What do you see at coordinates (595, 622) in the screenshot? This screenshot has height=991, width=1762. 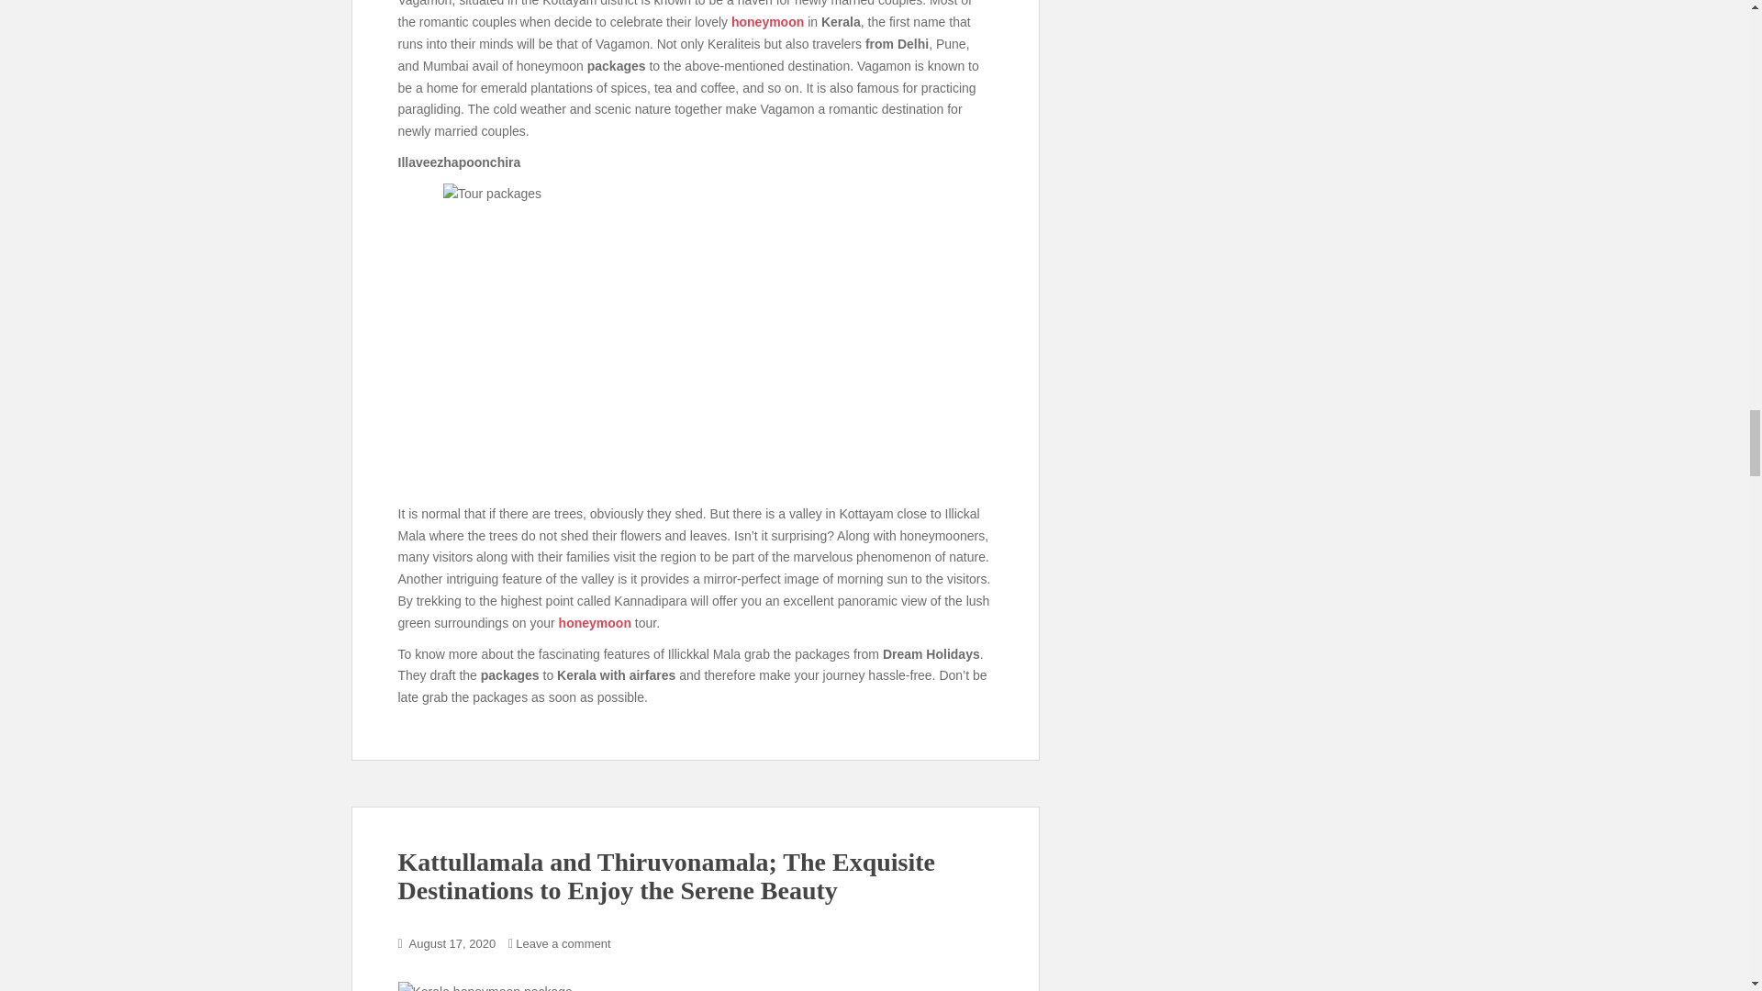 I see `honeymoon` at bounding box center [595, 622].